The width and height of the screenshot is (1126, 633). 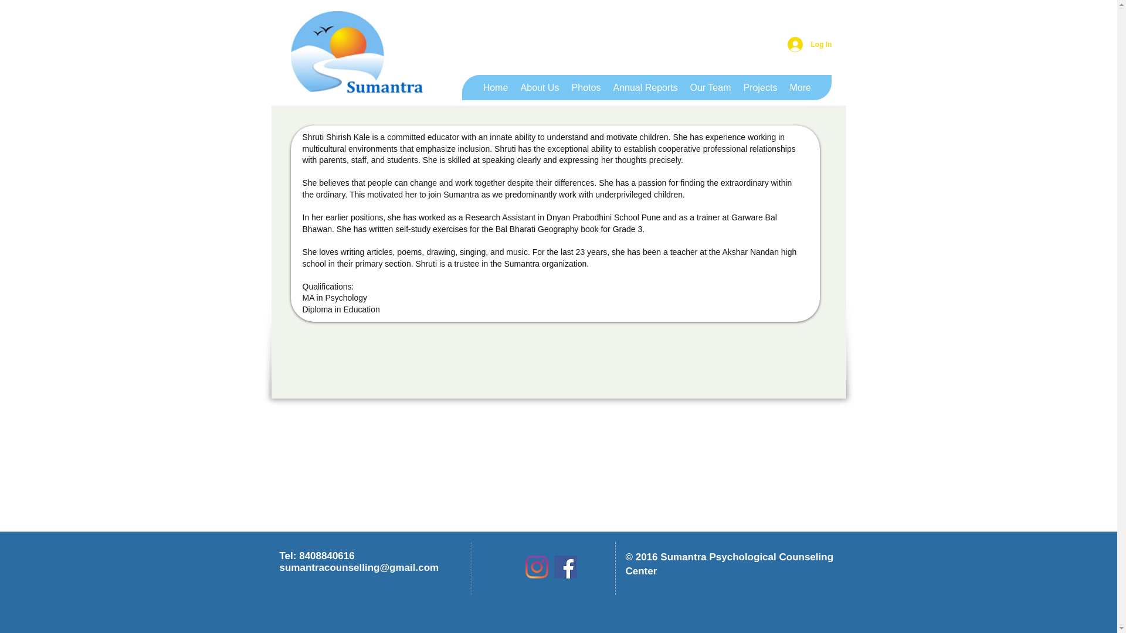 I want to click on Log In, so click(x=809, y=45).